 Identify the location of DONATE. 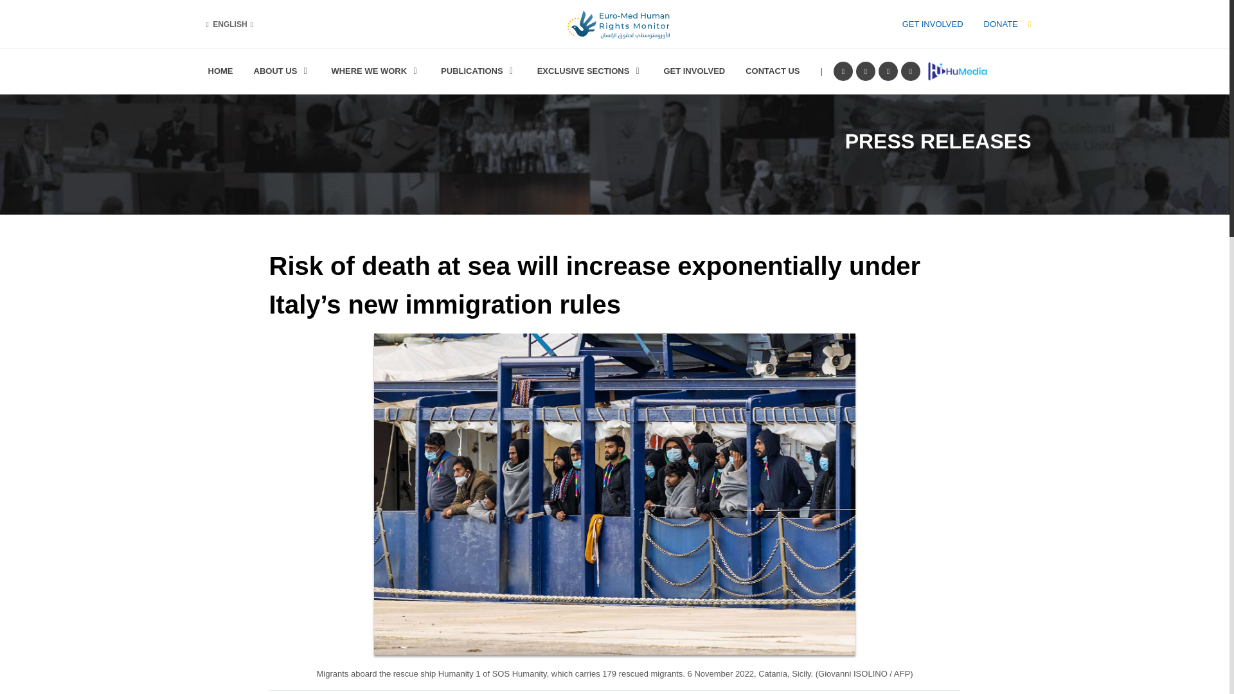
(1000, 24).